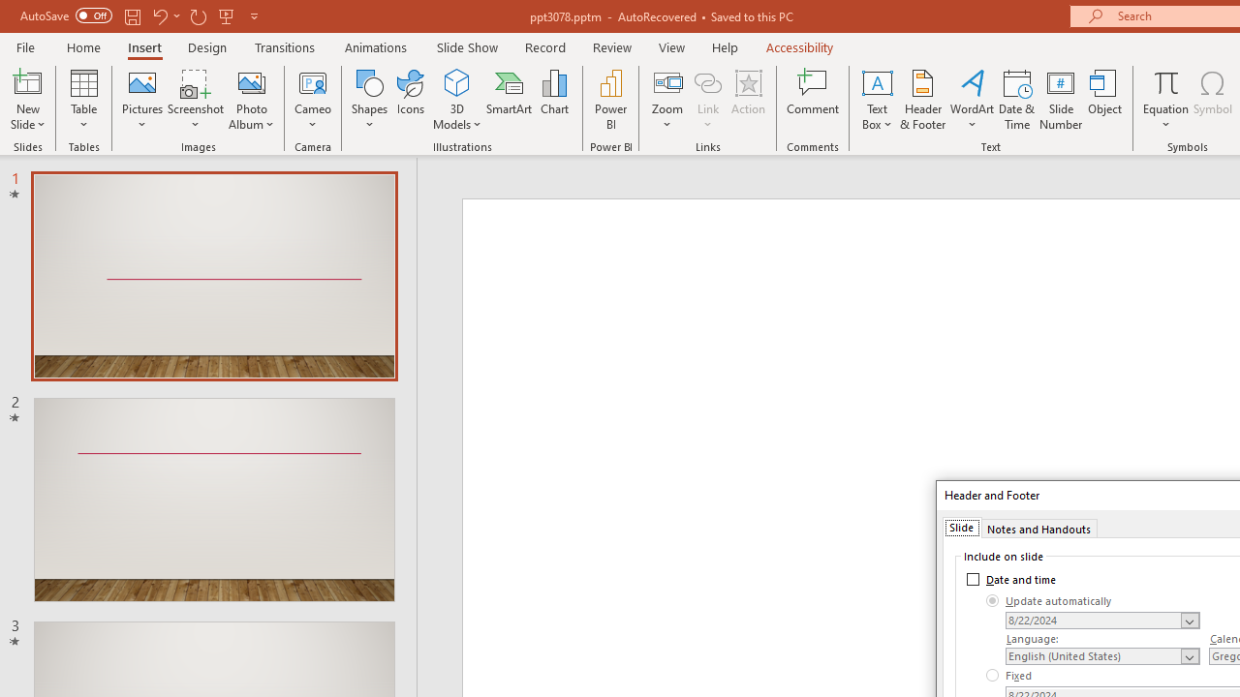 This screenshot has height=697, width=1240. I want to click on Table, so click(83, 99).